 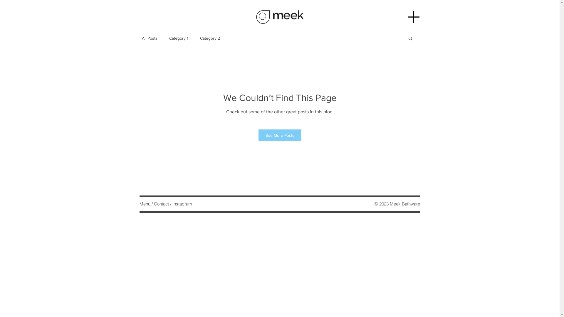 What do you see at coordinates (210, 38) in the screenshot?
I see `Category 2` at bounding box center [210, 38].